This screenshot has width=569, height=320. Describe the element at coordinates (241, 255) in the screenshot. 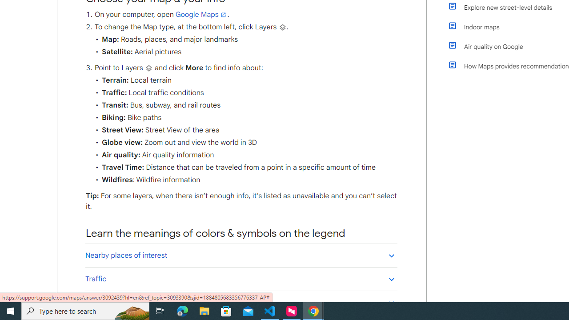

I see `Nearby places of interest` at that location.